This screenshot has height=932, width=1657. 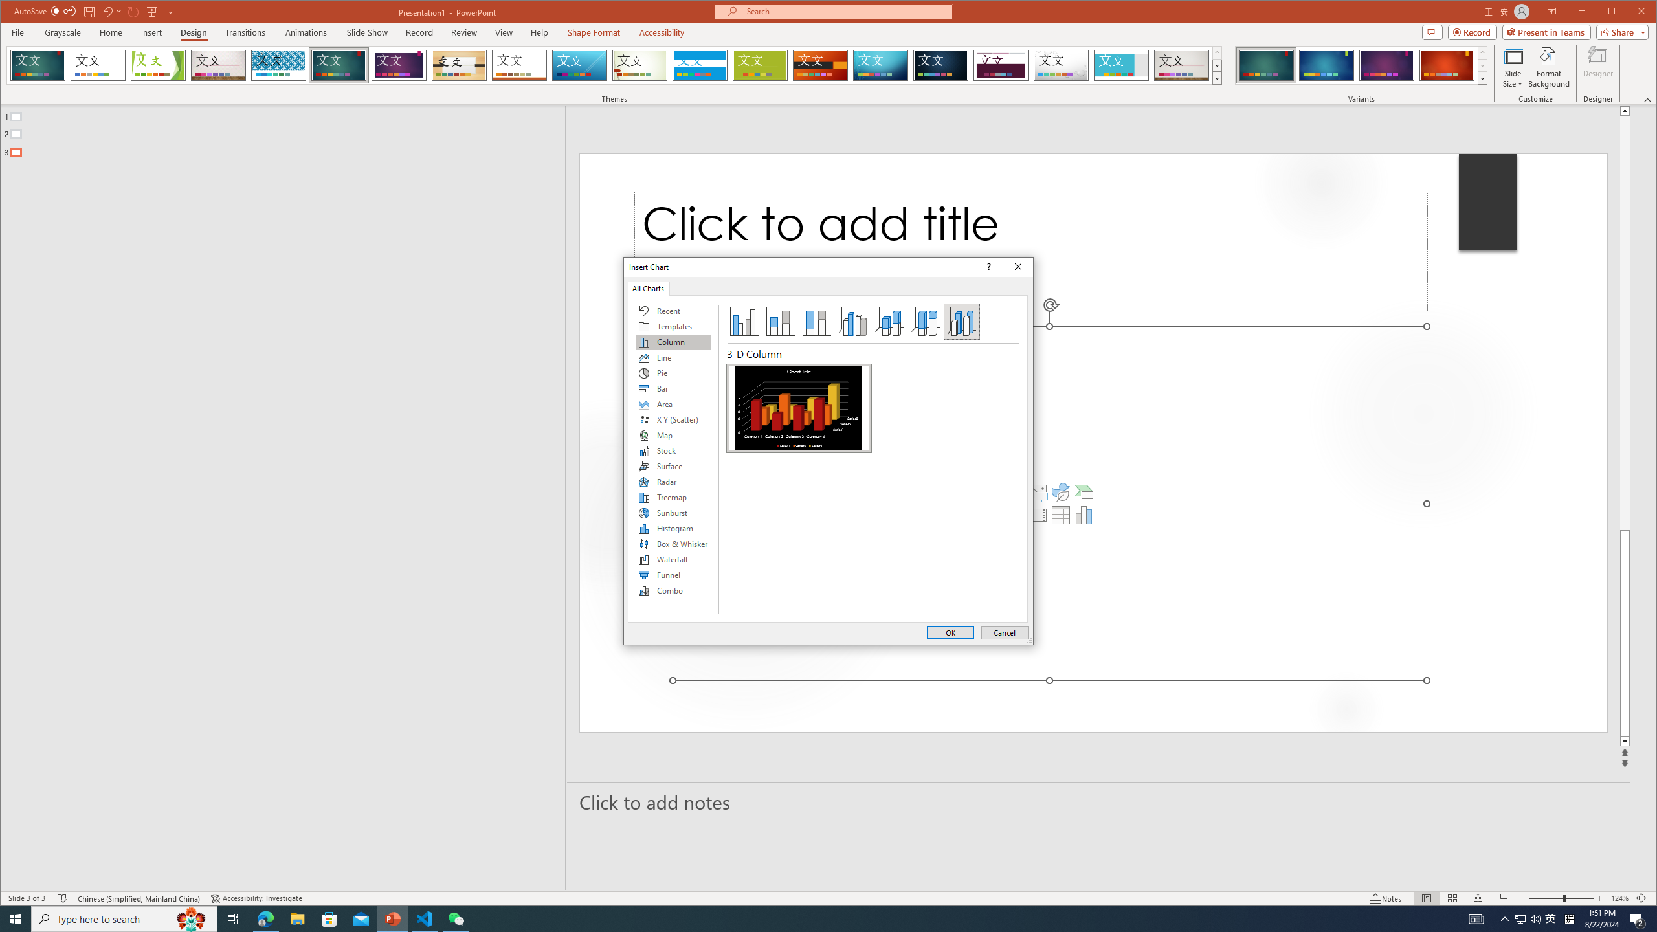 What do you see at coordinates (673, 513) in the screenshot?
I see `Sunburst` at bounding box center [673, 513].